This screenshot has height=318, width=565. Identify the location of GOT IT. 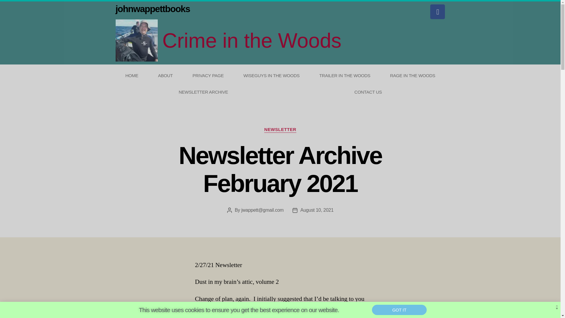
(399, 310).